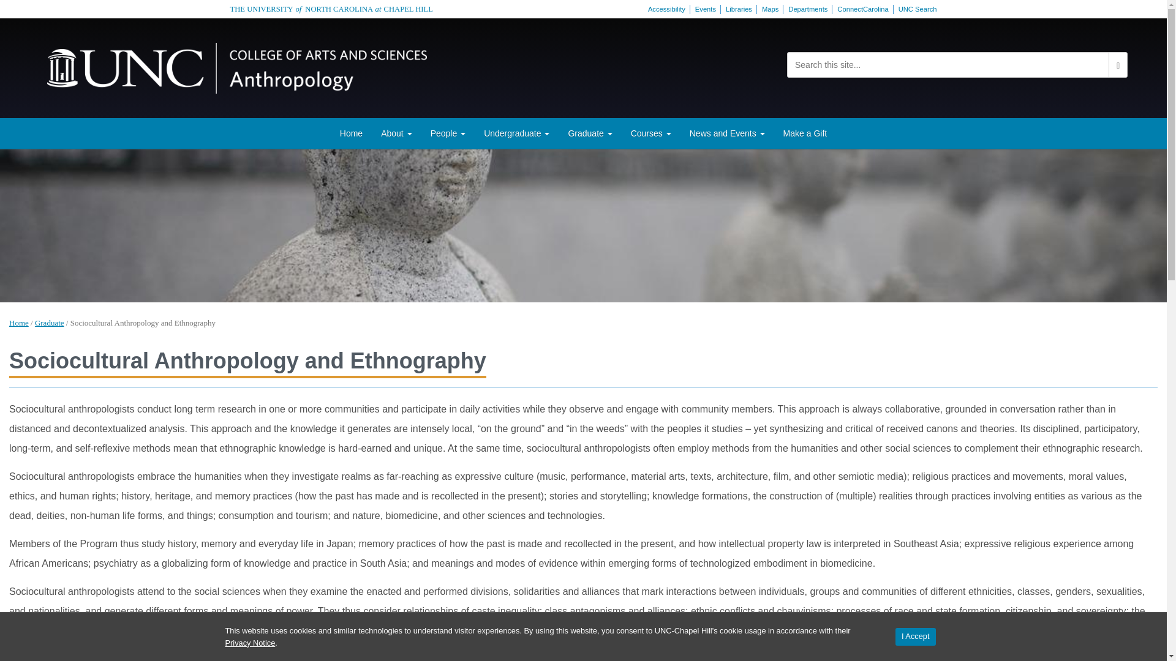 The height and width of the screenshot is (661, 1176). What do you see at coordinates (236, 66) in the screenshot?
I see `Anthropology` at bounding box center [236, 66].